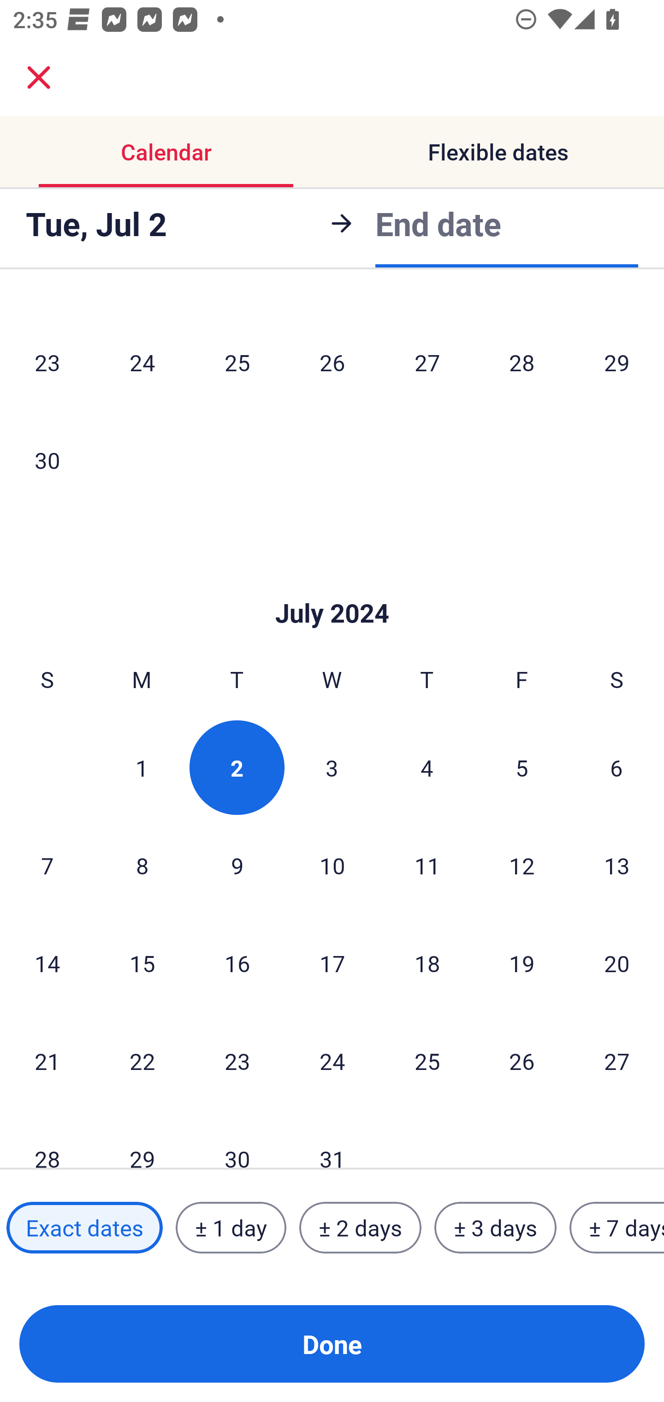 This screenshot has height=1402, width=664. Describe the element at coordinates (142, 767) in the screenshot. I see `1 Monday, July 1, 2024` at that location.